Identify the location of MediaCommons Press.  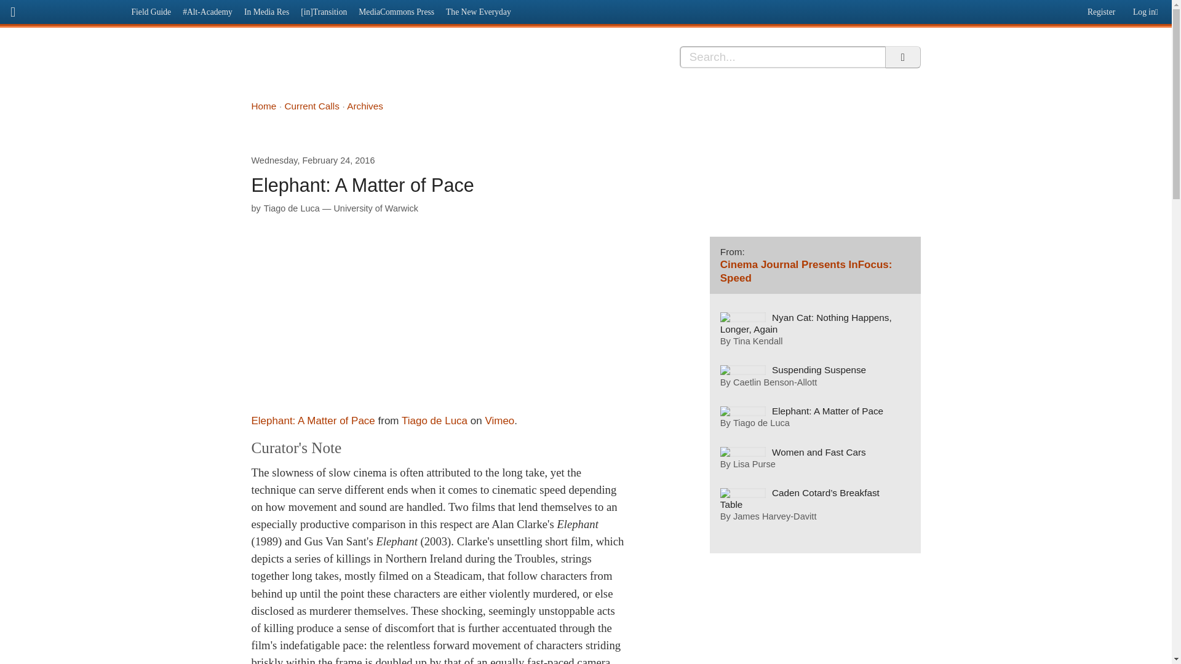
(397, 12).